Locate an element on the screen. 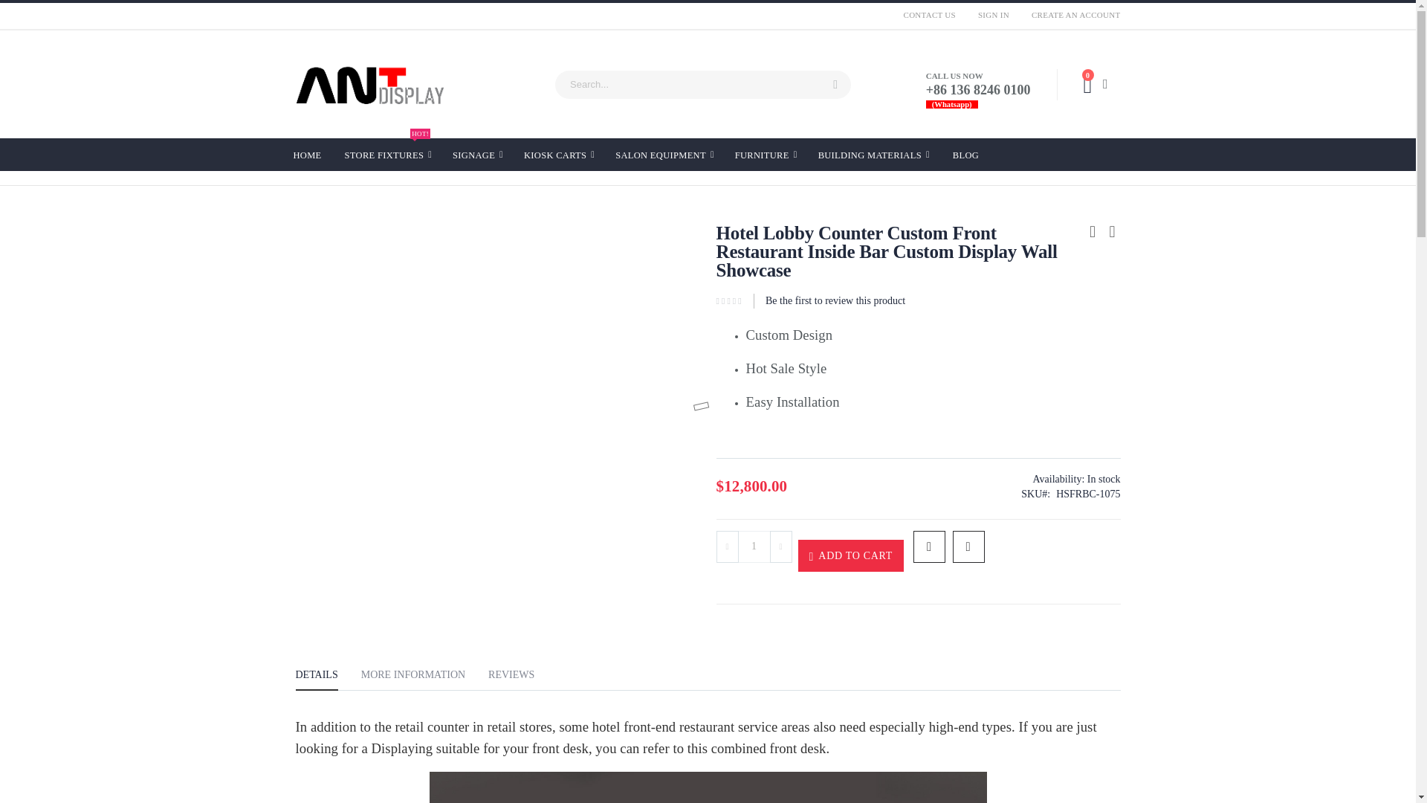  HOME is located at coordinates (835, 84).